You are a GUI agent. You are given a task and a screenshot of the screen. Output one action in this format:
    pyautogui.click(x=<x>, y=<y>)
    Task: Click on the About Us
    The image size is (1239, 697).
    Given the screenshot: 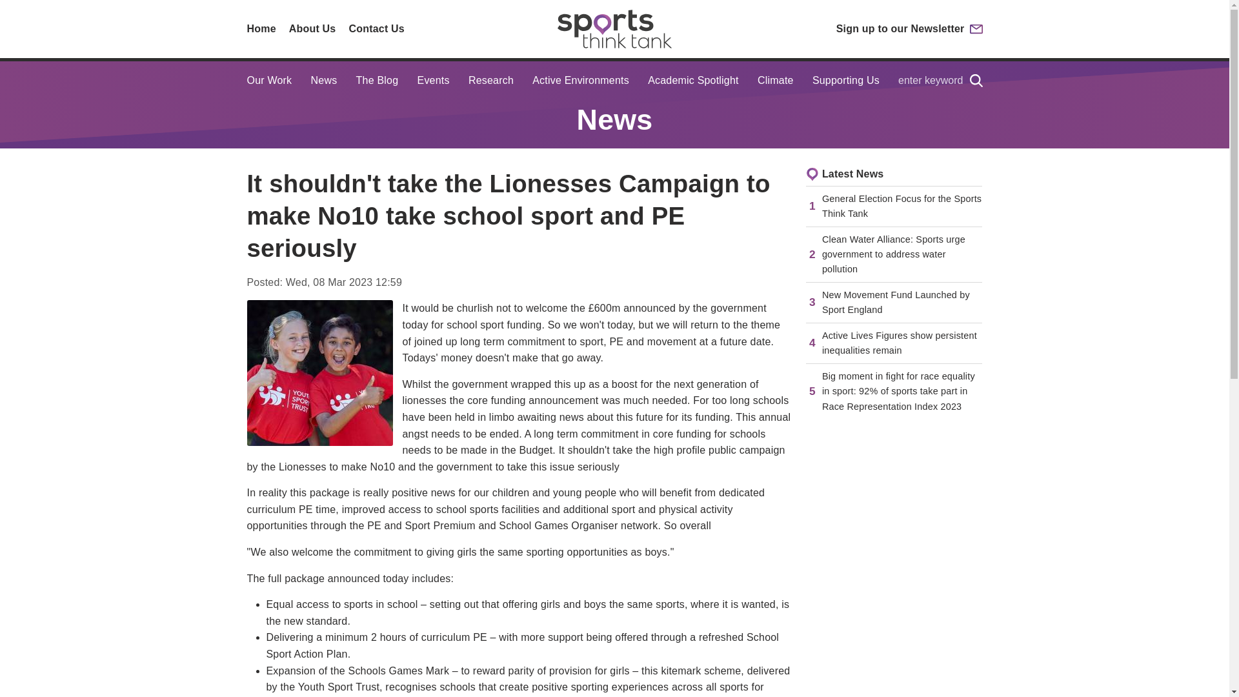 What is the action you would take?
    pyautogui.click(x=312, y=28)
    